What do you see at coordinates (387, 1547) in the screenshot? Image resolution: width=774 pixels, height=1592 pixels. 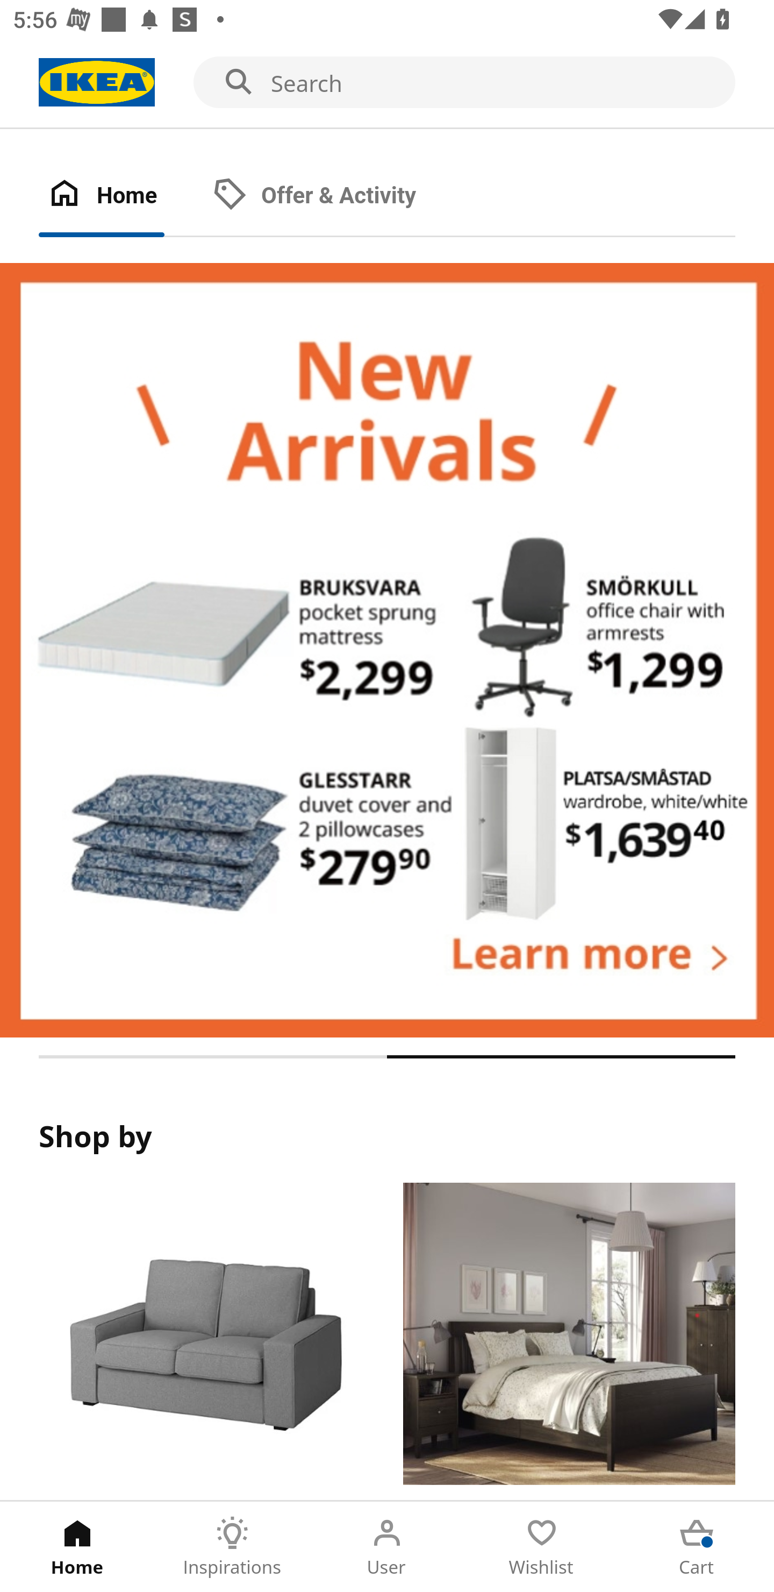 I see `User
Tab 3 of 5` at bounding box center [387, 1547].